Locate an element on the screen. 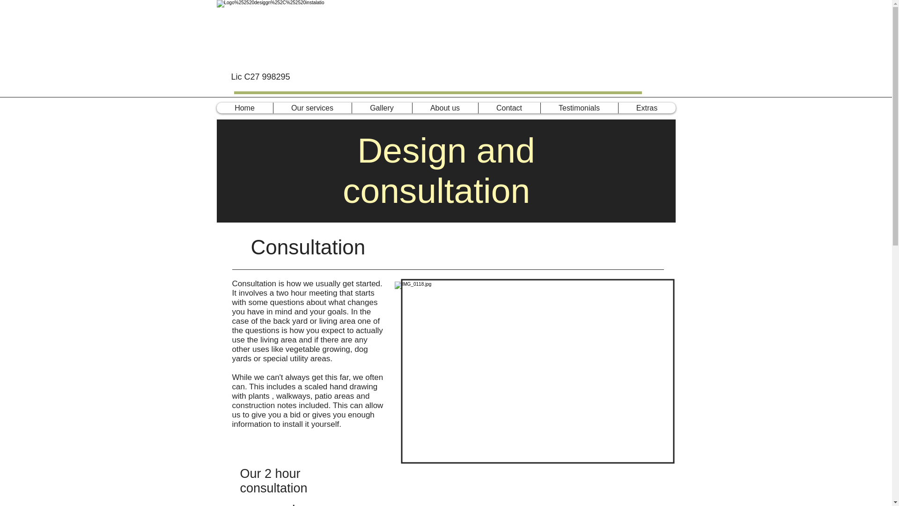 This screenshot has width=899, height=506. Contact is located at coordinates (508, 108).